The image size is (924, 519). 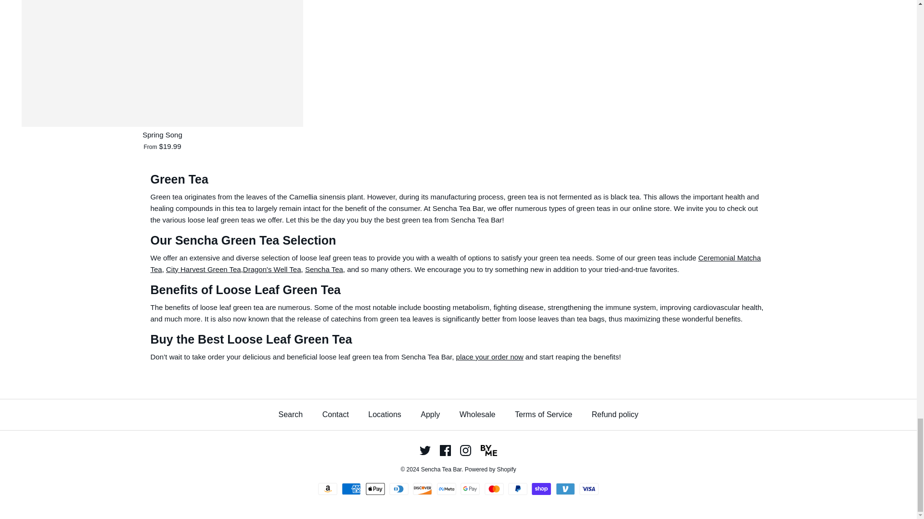 What do you see at coordinates (327, 489) in the screenshot?
I see `Amazon` at bounding box center [327, 489].